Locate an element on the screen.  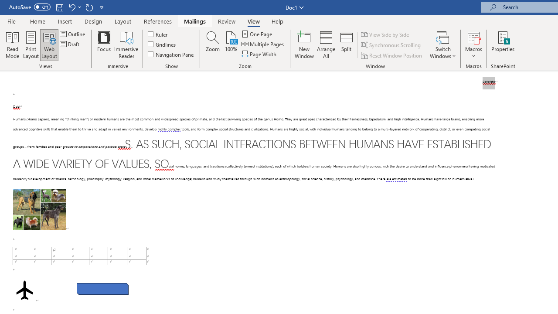
View Macros is located at coordinates (473, 37).